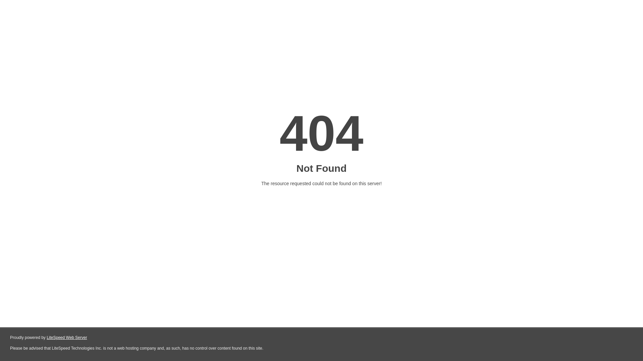  Describe the element at coordinates (67, 338) in the screenshot. I see `LiteSpeed Web Server` at that location.